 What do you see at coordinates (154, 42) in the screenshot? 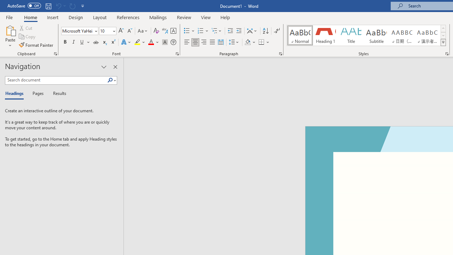
I see `Font Color` at bounding box center [154, 42].